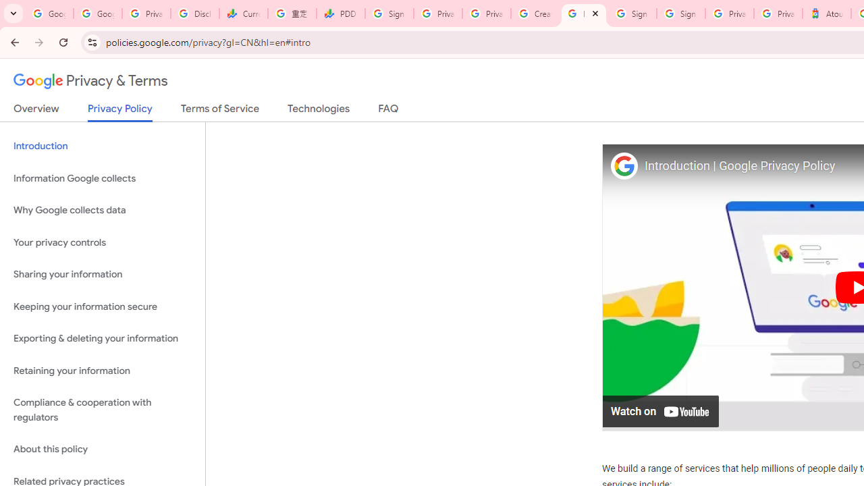 This screenshot has width=864, height=486. I want to click on Currencies - Google Finance, so click(243, 13).